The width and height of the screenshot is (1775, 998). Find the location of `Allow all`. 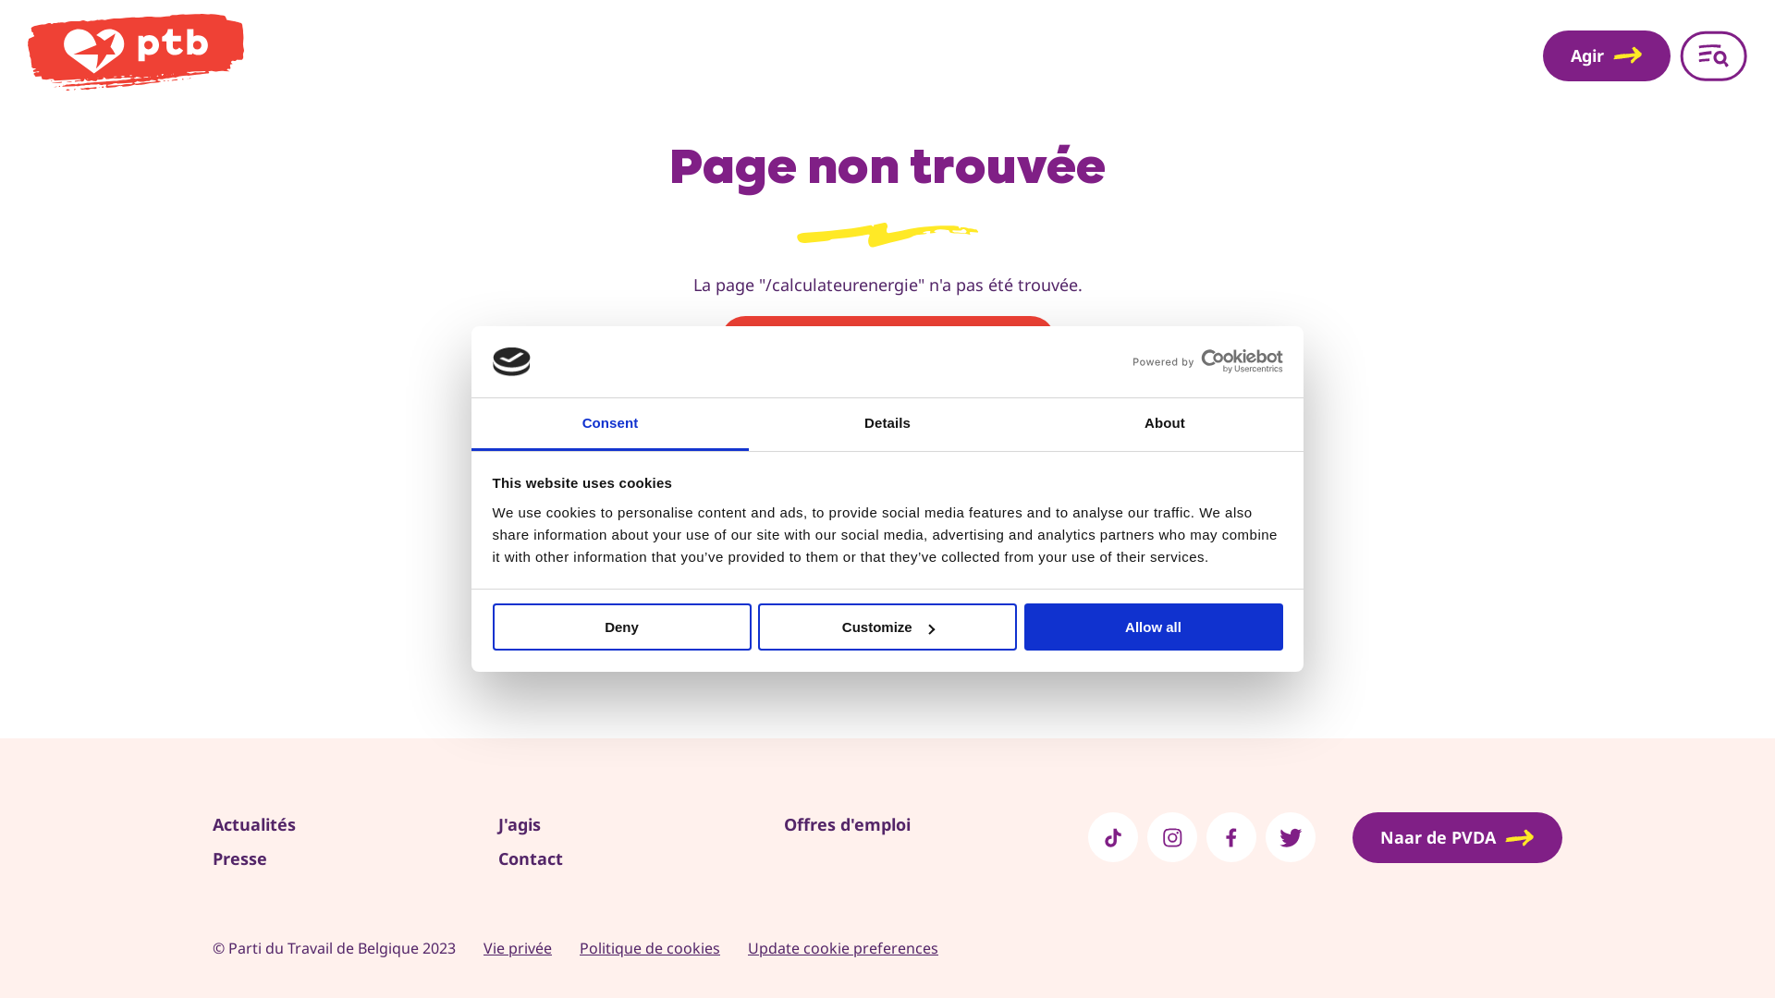

Allow all is located at coordinates (1154, 627).